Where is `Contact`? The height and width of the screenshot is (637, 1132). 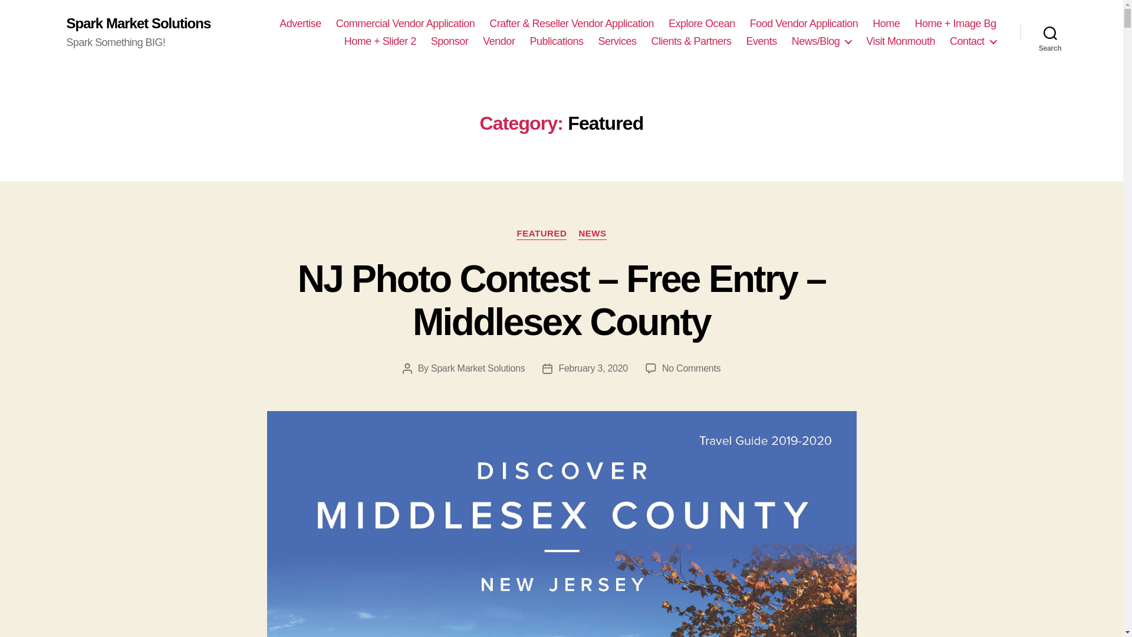
Contact is located at coordinates (973, 42).